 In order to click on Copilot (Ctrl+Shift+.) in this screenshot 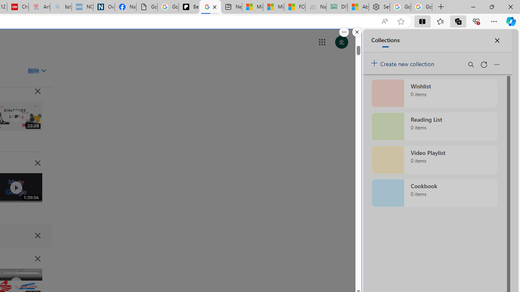, I will do `click(511, 21)`.